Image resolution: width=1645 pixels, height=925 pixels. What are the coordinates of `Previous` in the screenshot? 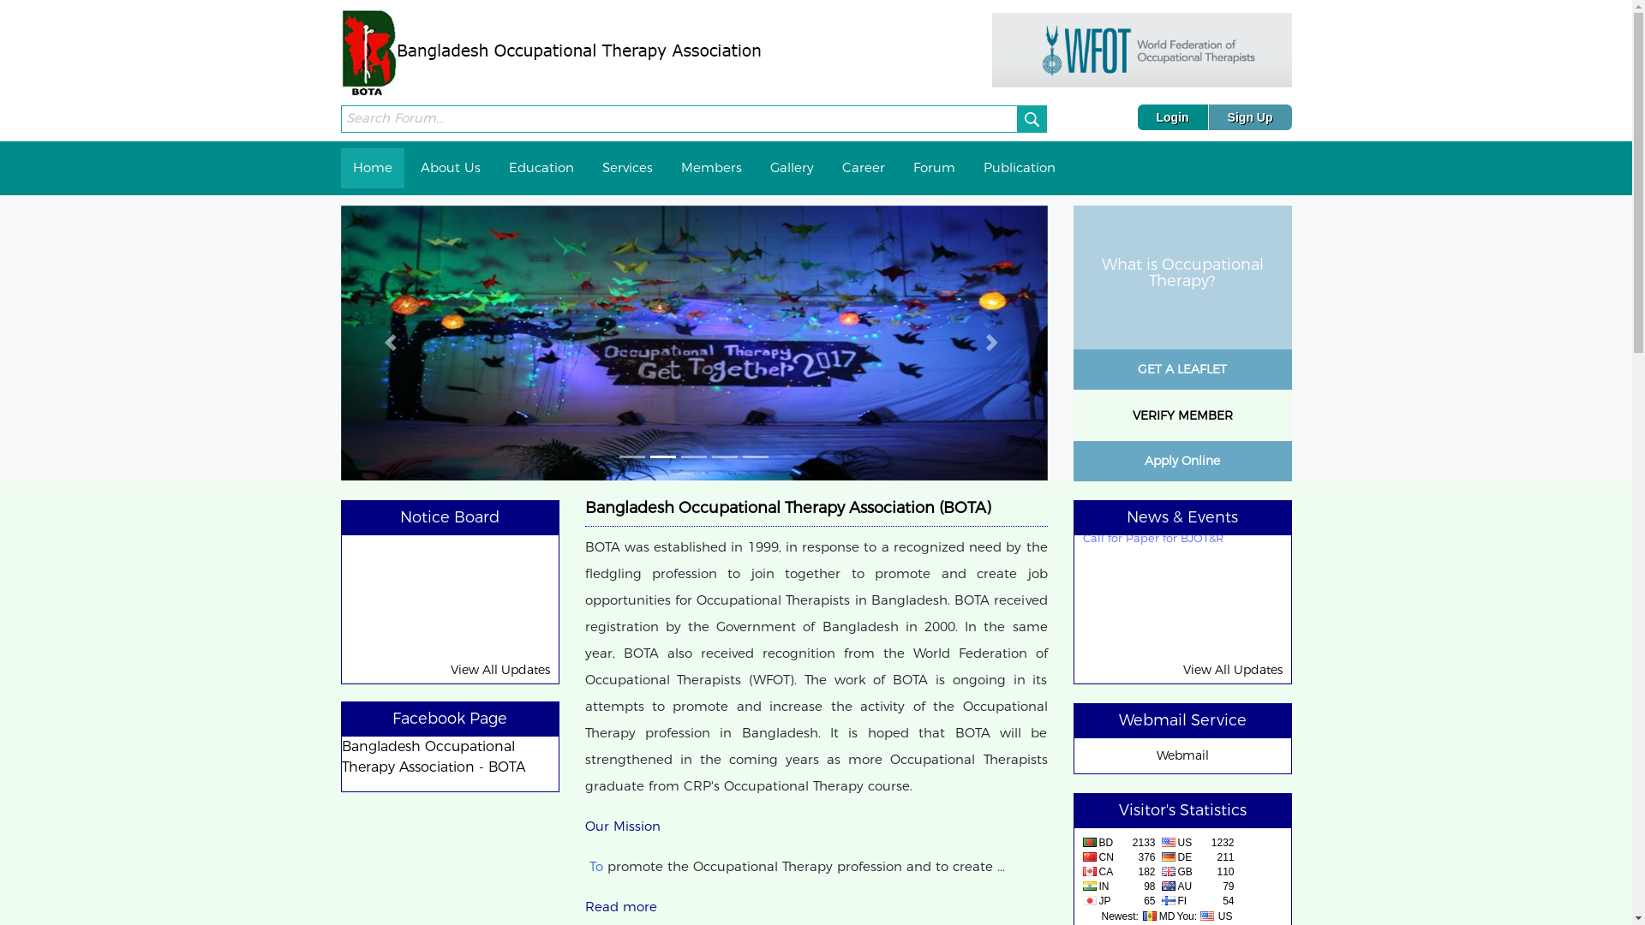 It's located at (394, 343).